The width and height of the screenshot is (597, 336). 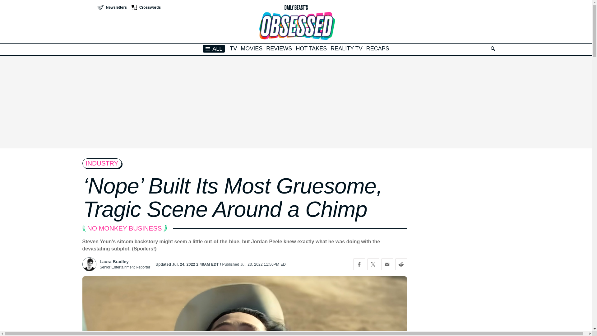 I want to click on Crosswords, so click(x=146, y=7).